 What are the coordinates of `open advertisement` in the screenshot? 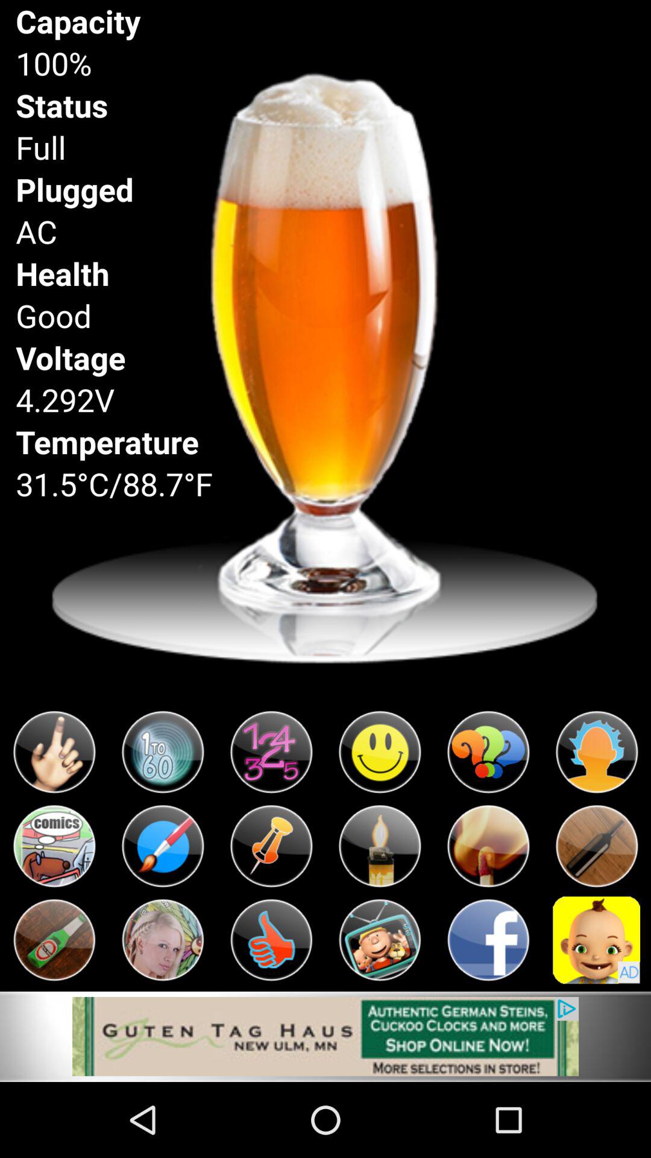 It's located at (325, 1036).